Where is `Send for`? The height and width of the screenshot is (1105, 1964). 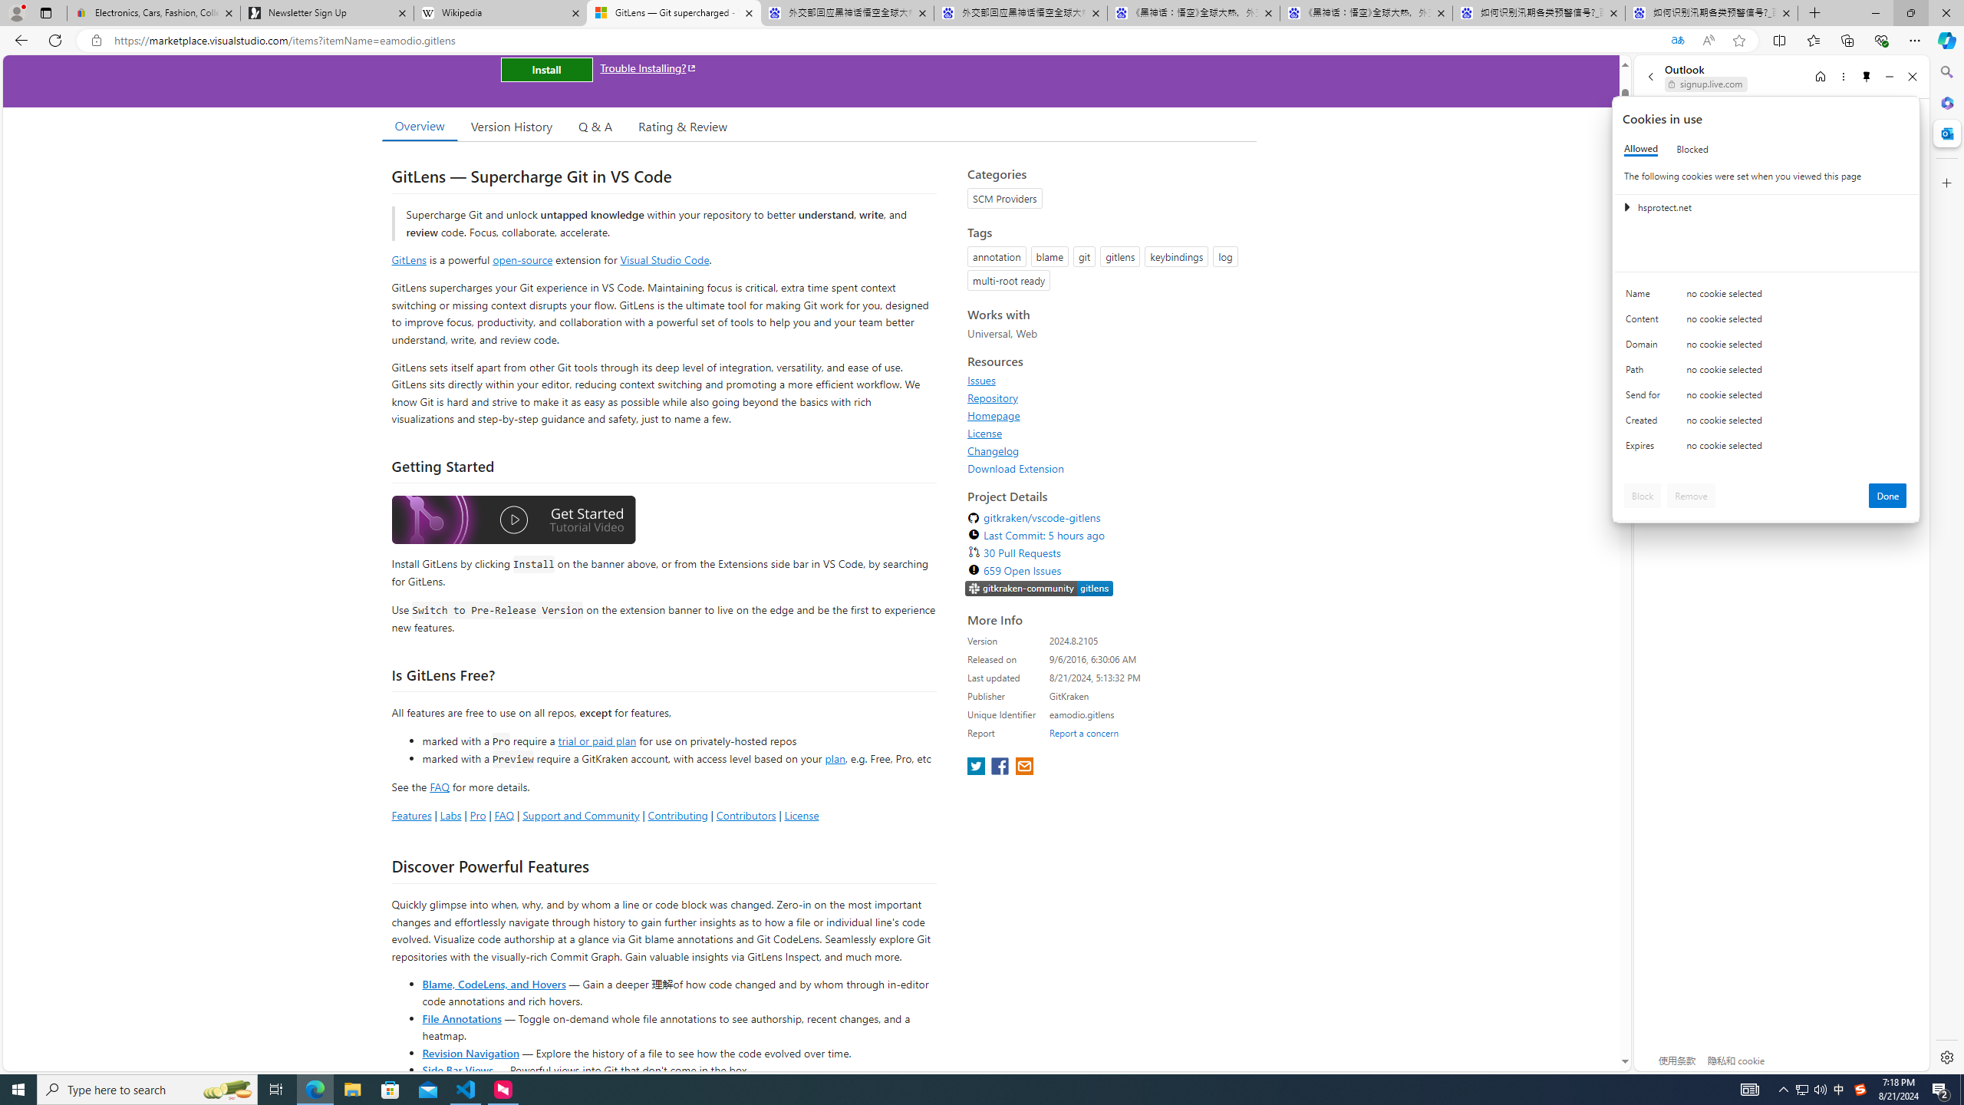
Send for is located at coordinates (1646, 398).